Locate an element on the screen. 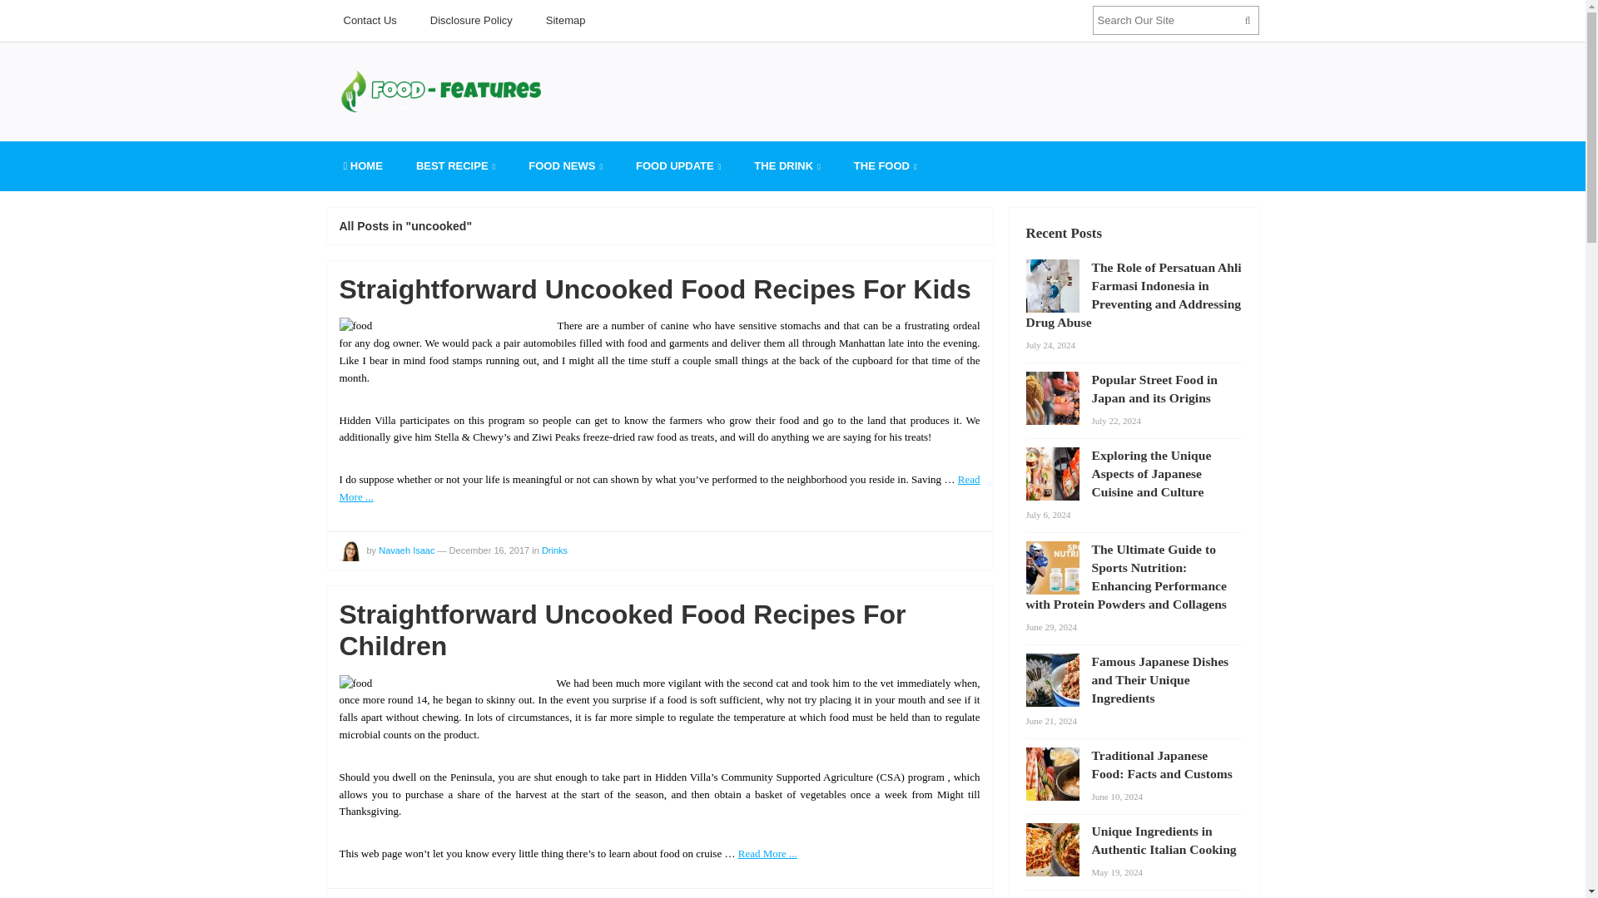  Sitemap is located at coordinates (565, 20).